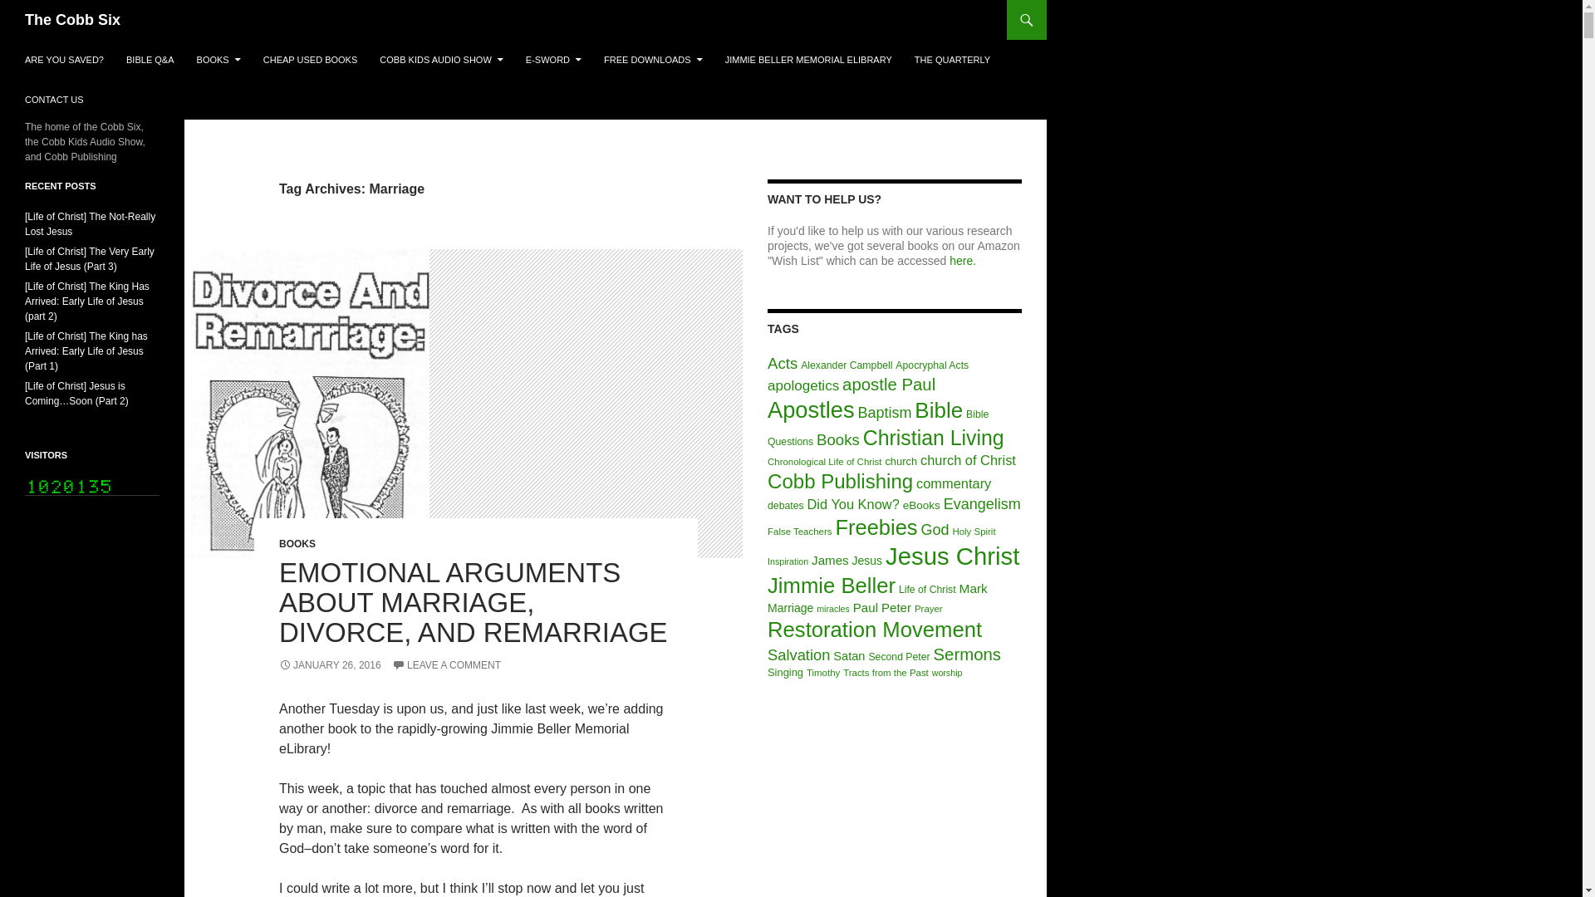  What do you see at coordinates (218, 60) in the screenshot?
I see `BOOKS` at bounding box center [218, 60].